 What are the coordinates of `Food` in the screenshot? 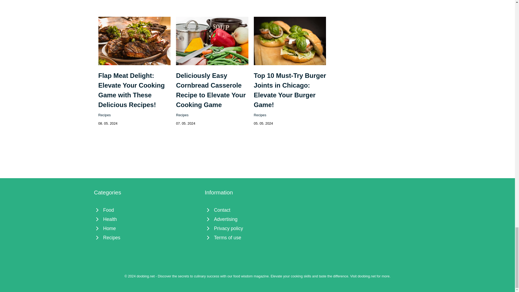 It's located at (147, 210).